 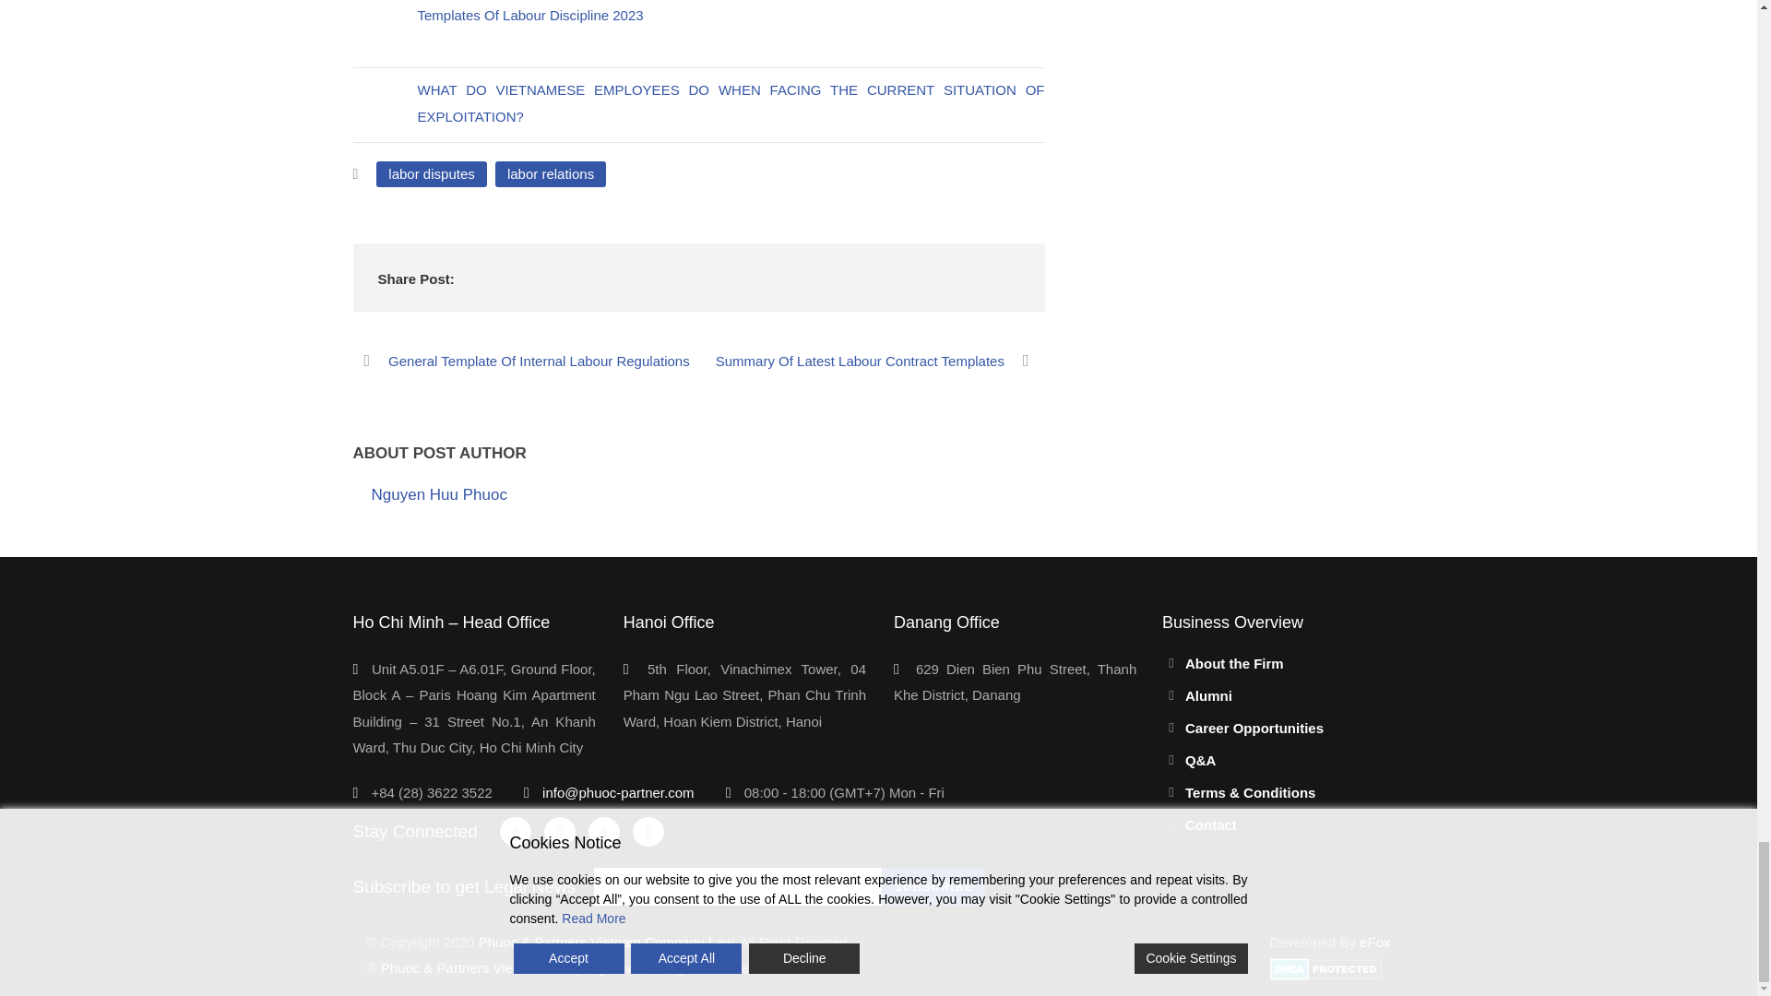 I want to click on Subscribe, so click(x=933, y=885).